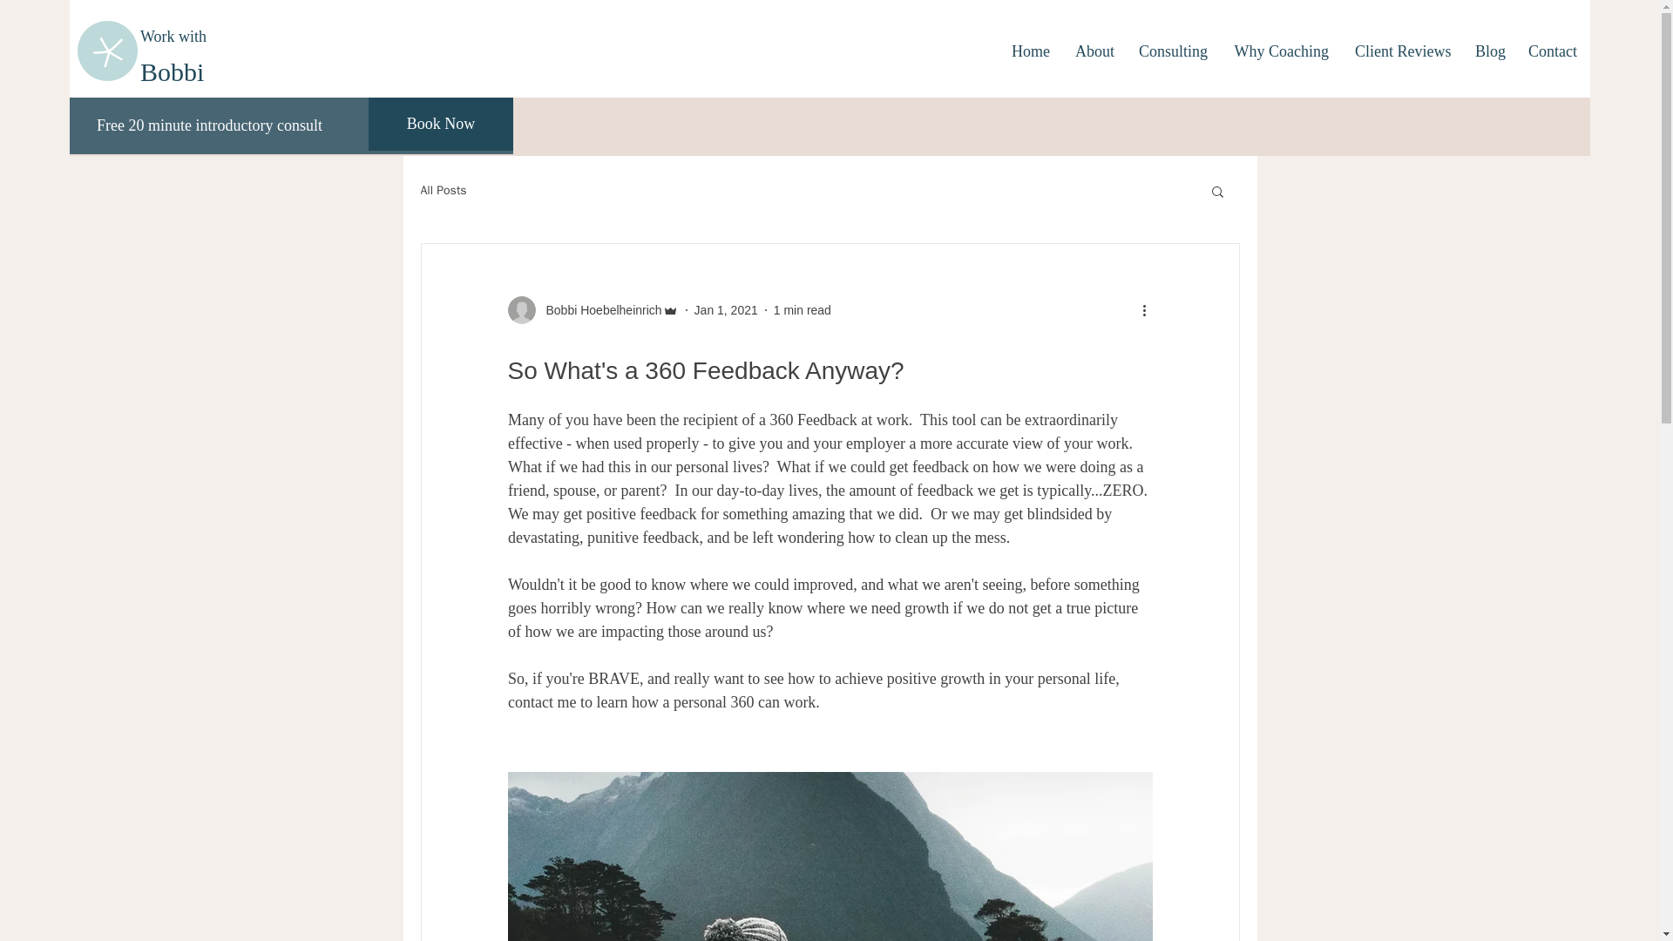  I want to click on Consulting, so click(1173, 51).